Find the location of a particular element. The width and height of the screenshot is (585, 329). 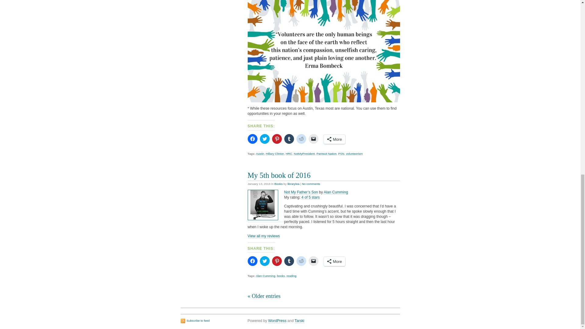

Click to share on Twitter is located at coordinates (264, 139).